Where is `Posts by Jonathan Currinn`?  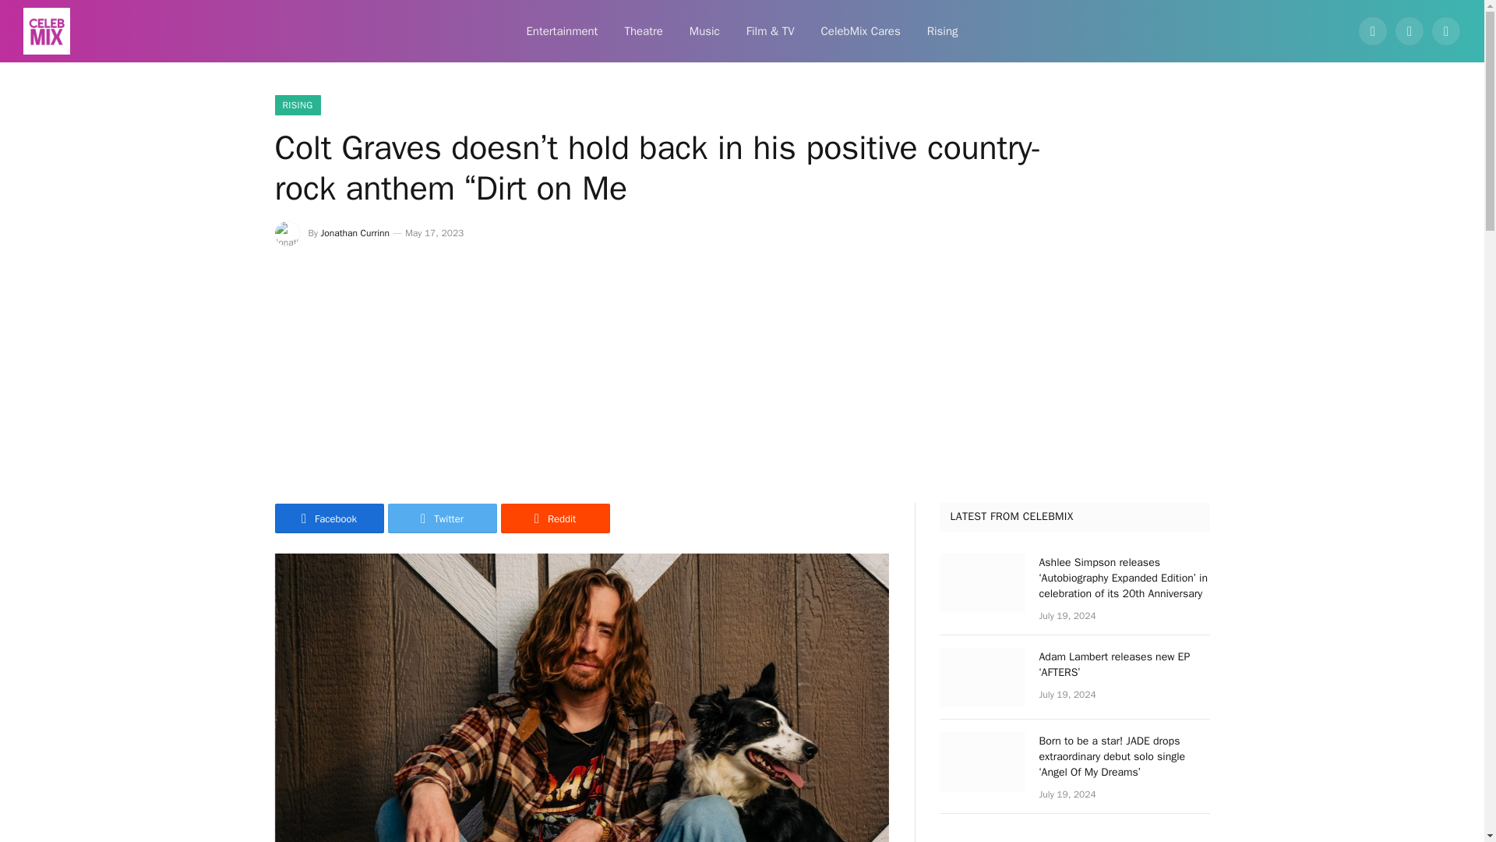 Posts by Jonathan Currinn is located at coordinates (355, 232).